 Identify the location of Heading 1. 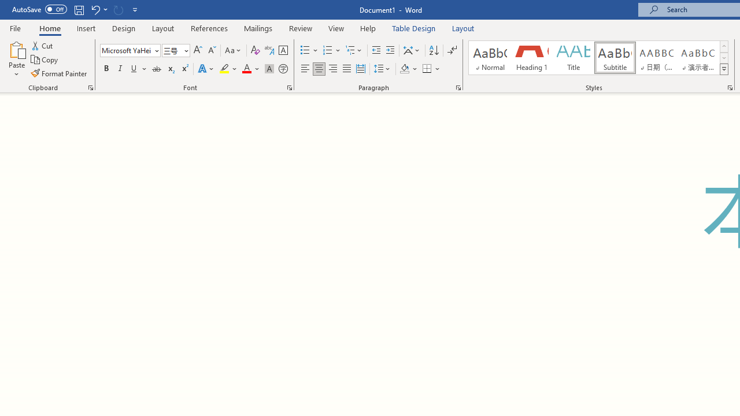
(532, 58).